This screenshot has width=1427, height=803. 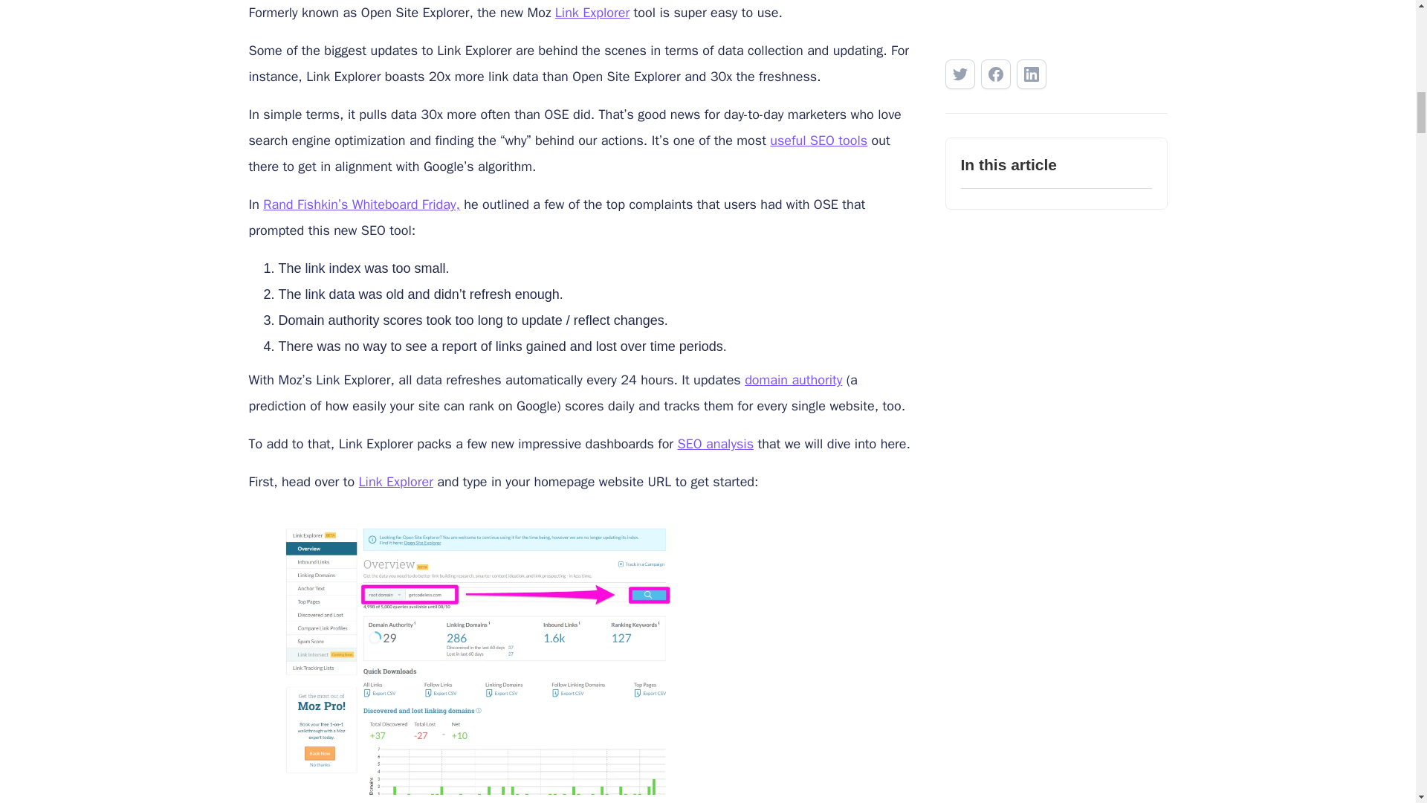 What do you see at coordinates (396, 482) in the screenshot?
I see `Link Explorer` at bounding box center [396, 482].